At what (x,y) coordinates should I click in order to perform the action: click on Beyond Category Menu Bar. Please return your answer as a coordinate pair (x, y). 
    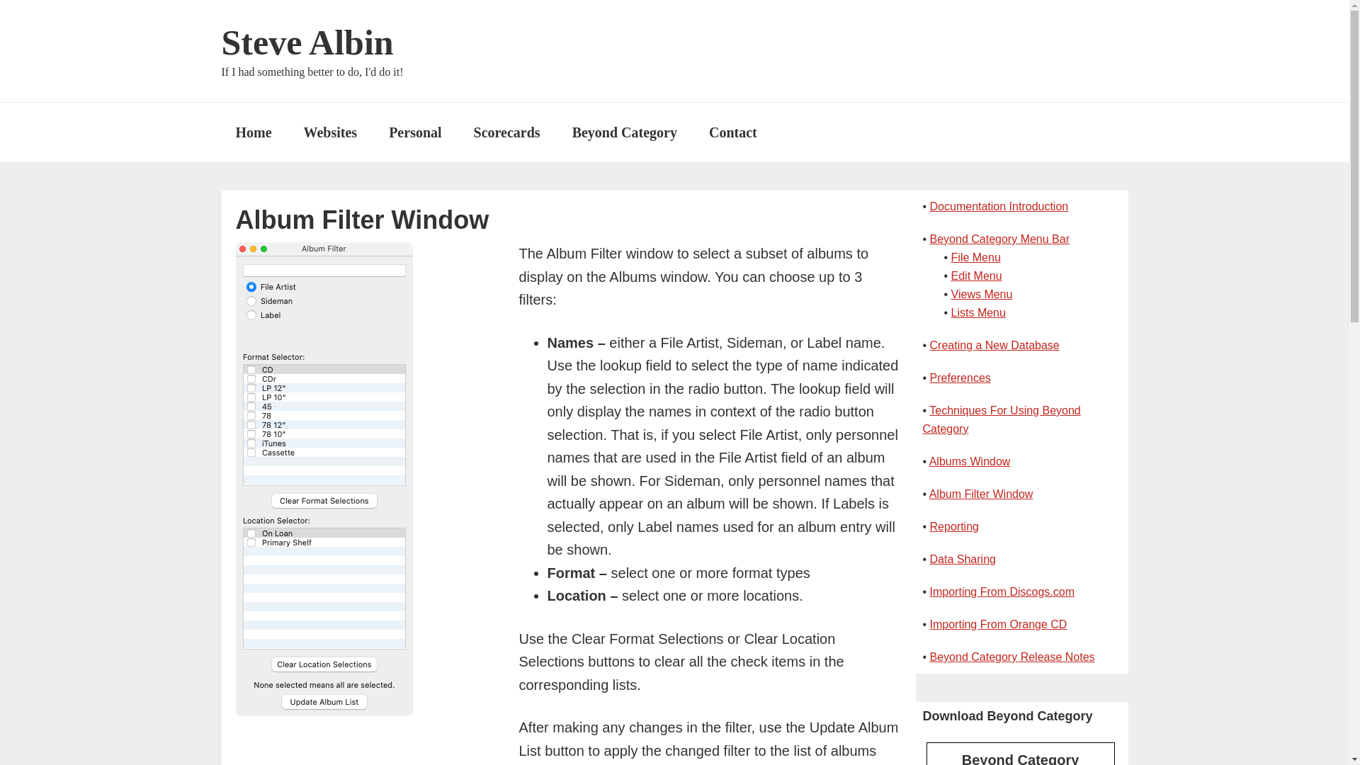
    Looking at the image, I should click on (999, 239).